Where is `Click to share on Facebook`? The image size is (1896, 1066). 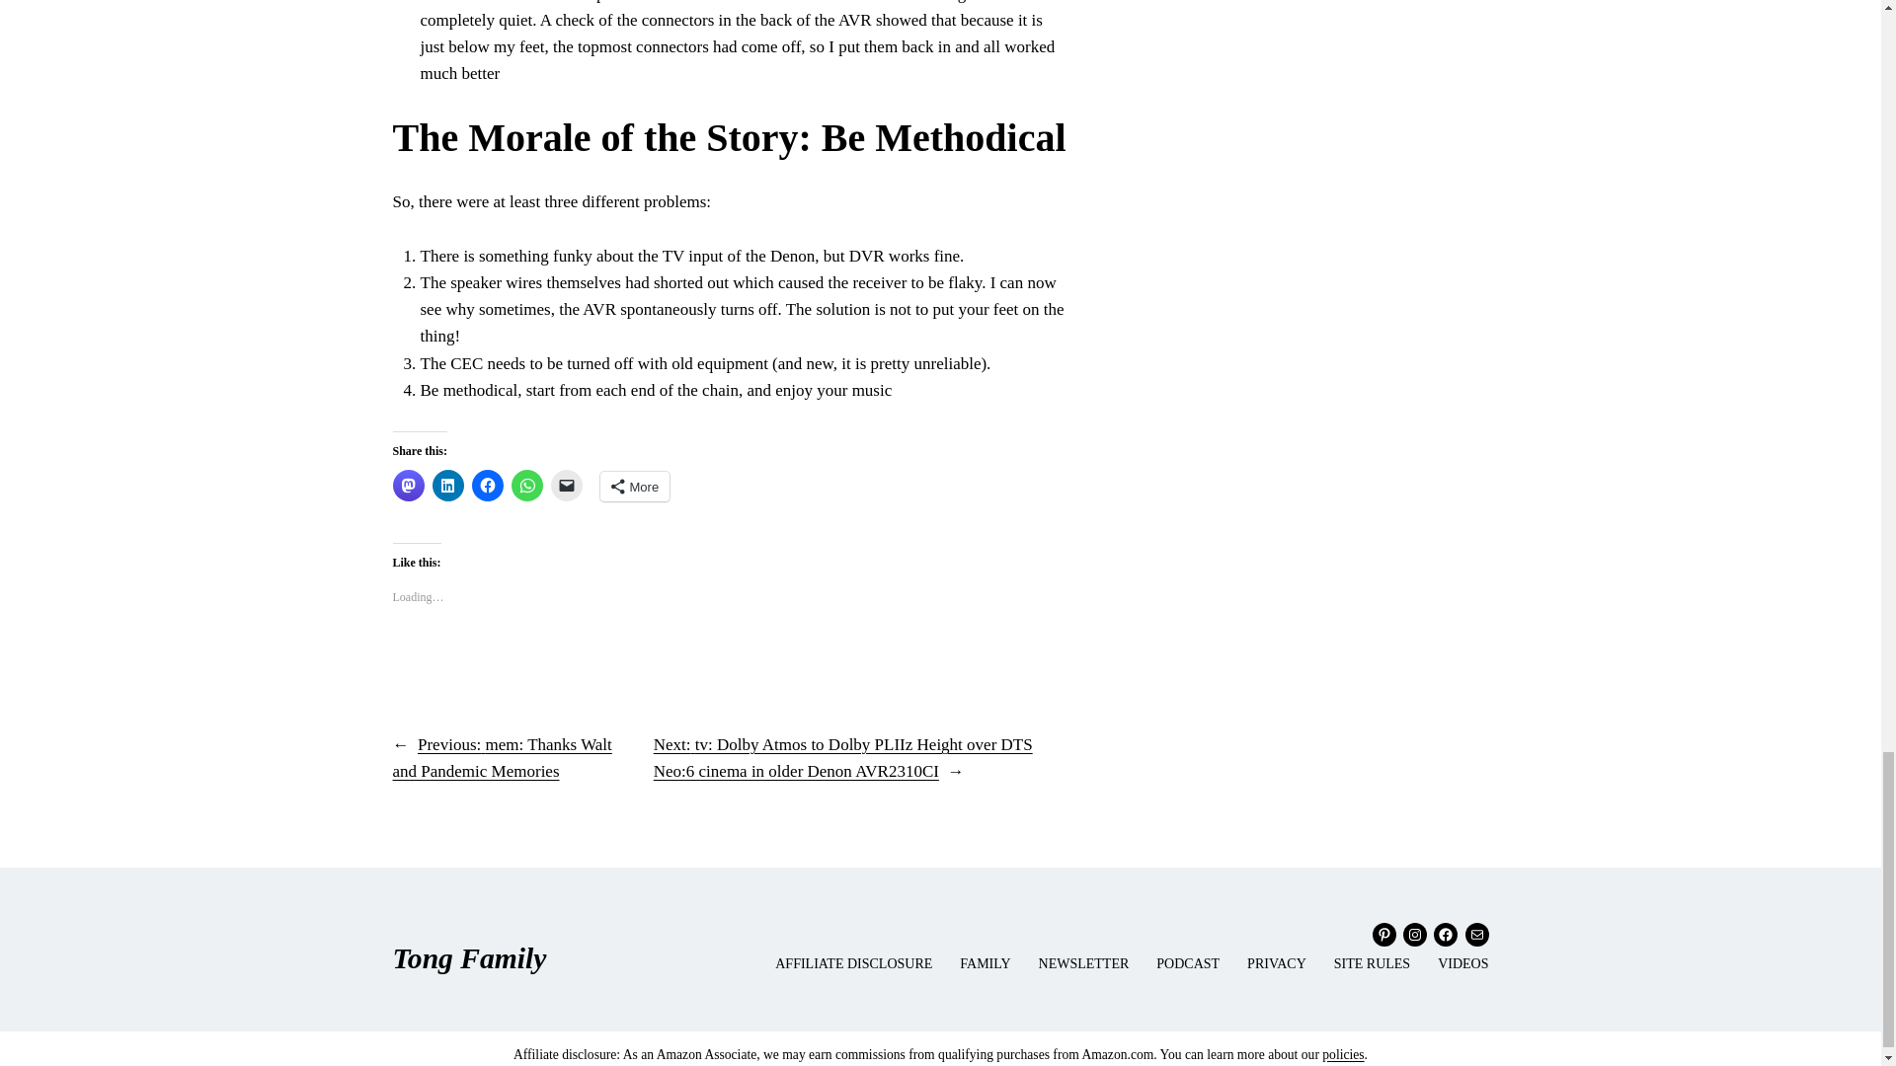
Click to share on Facebook is located at coordinates (488, 486).